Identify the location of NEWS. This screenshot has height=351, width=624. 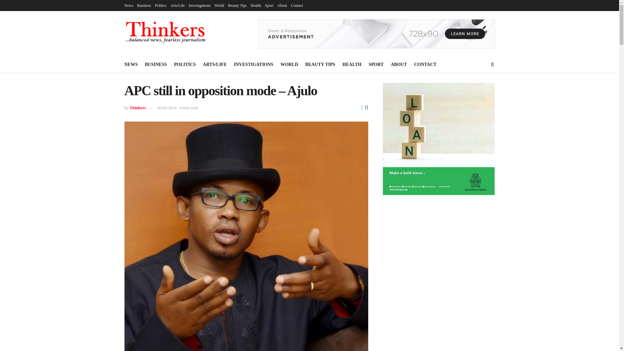
(131, 64).